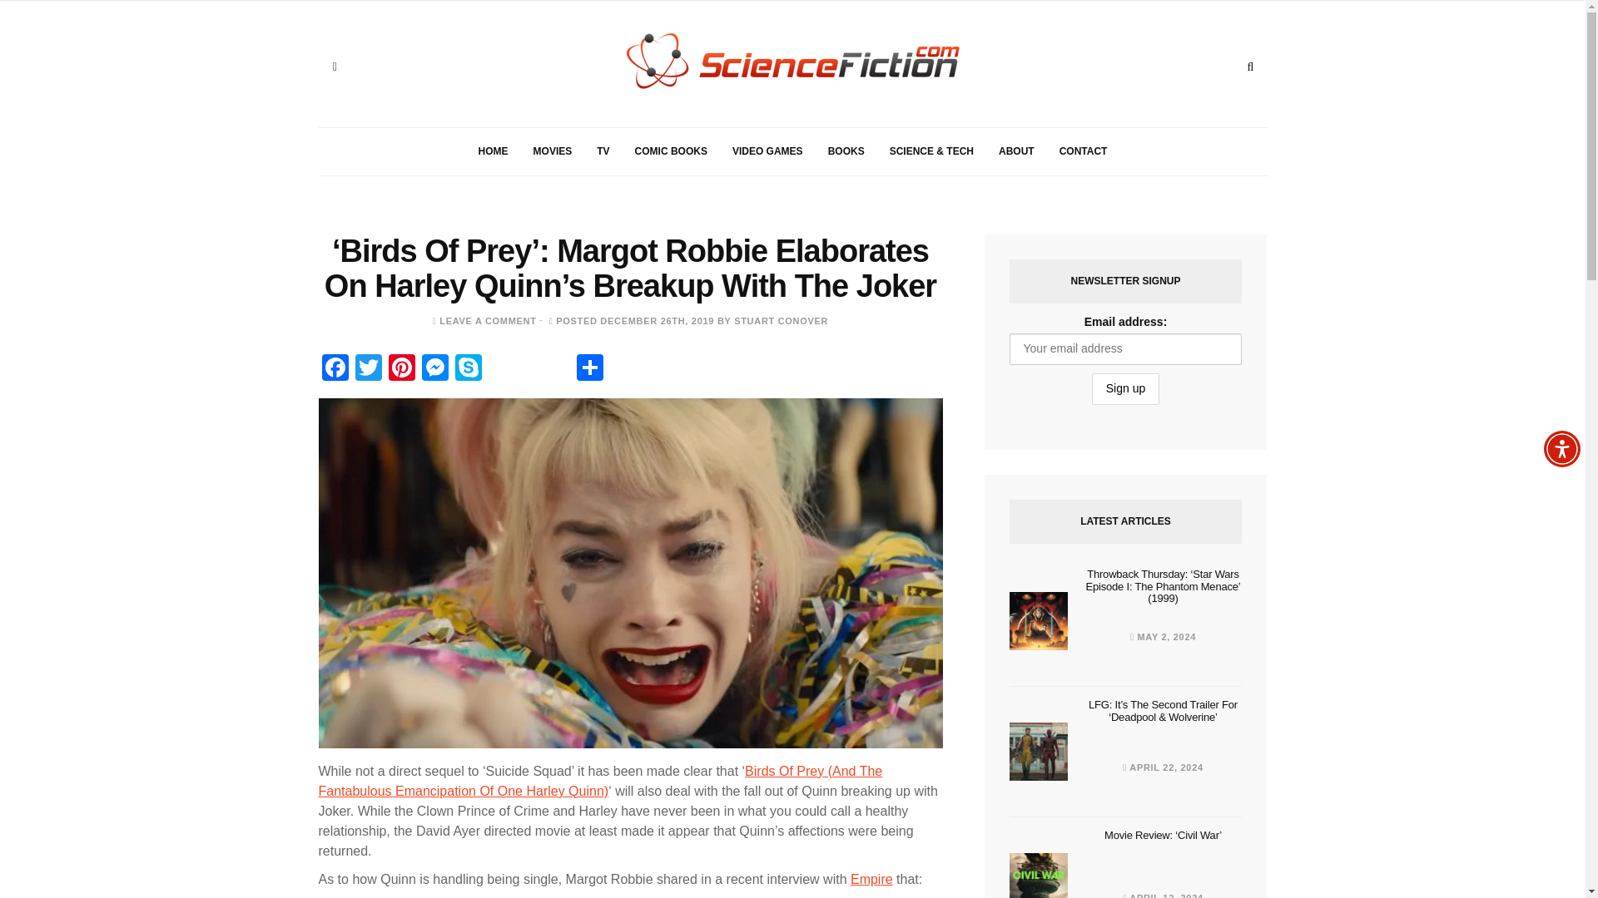 The image size is (1598, 898). I want to click on Twitter, so click(368, 369).